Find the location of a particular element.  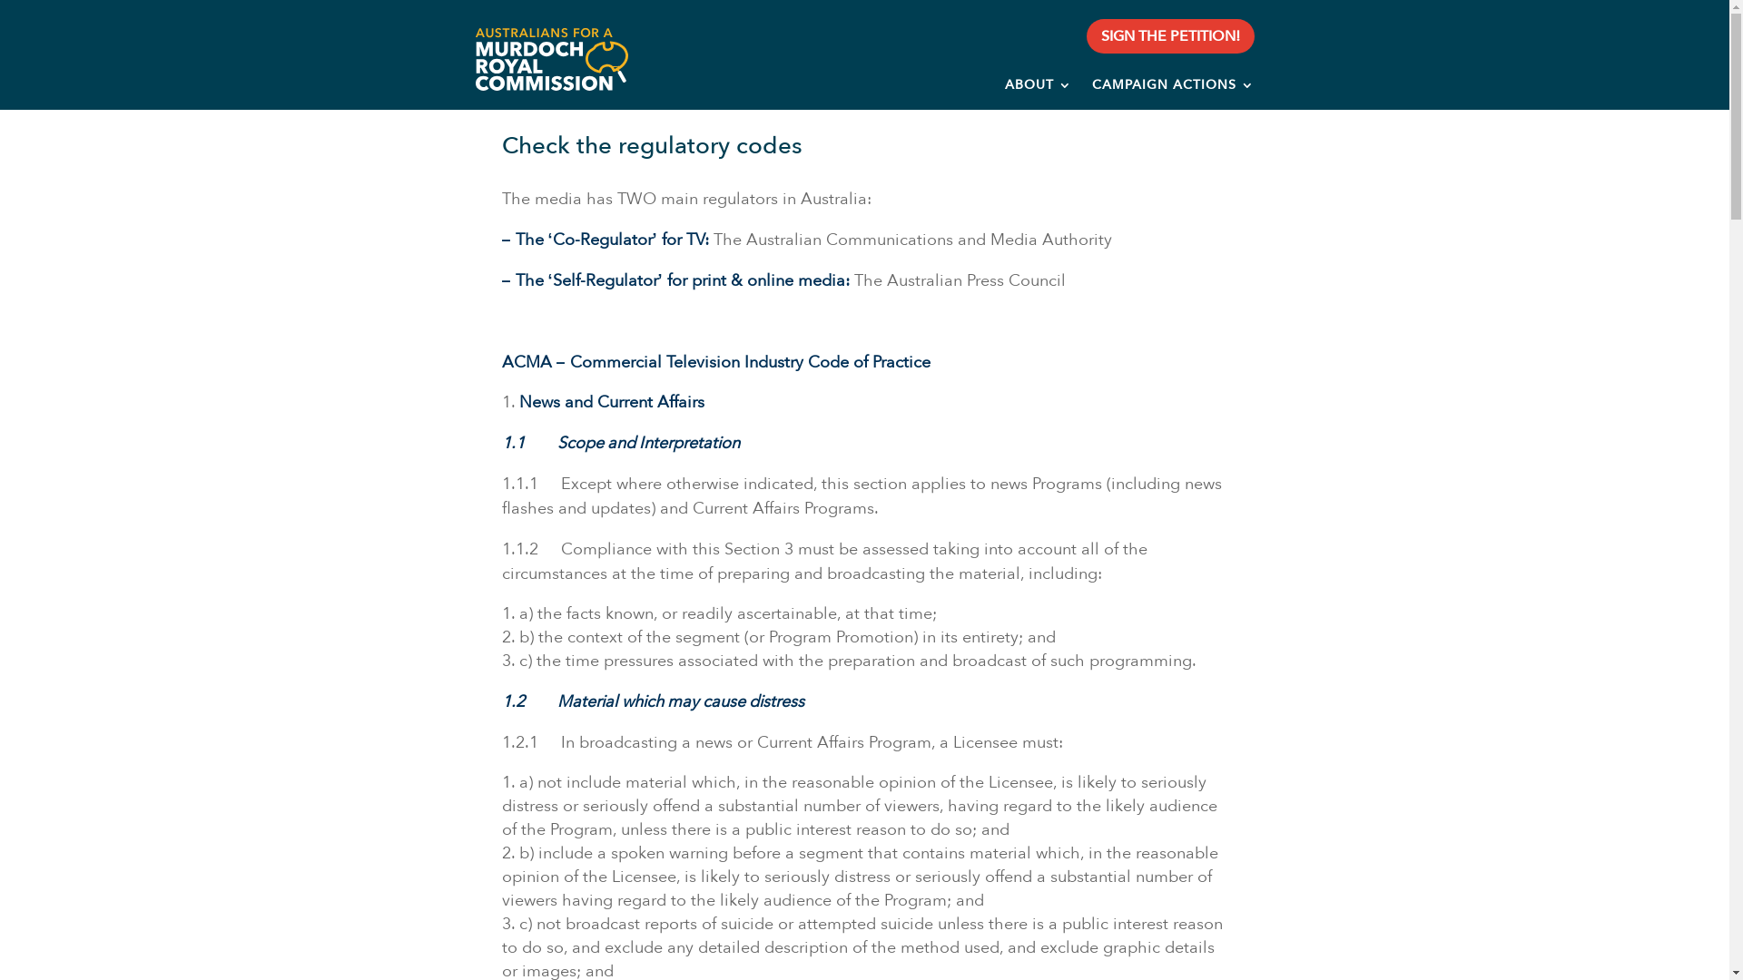

Australians for a Murdoch Royal Commission is located at coordinates (551, 60).